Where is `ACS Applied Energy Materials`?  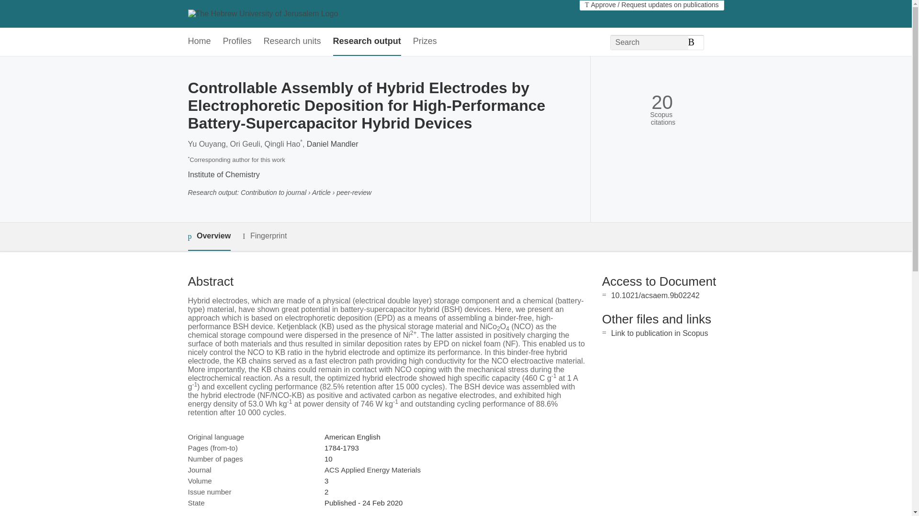 ACS Applied Energy Materials is located at coordinates (372, 470).